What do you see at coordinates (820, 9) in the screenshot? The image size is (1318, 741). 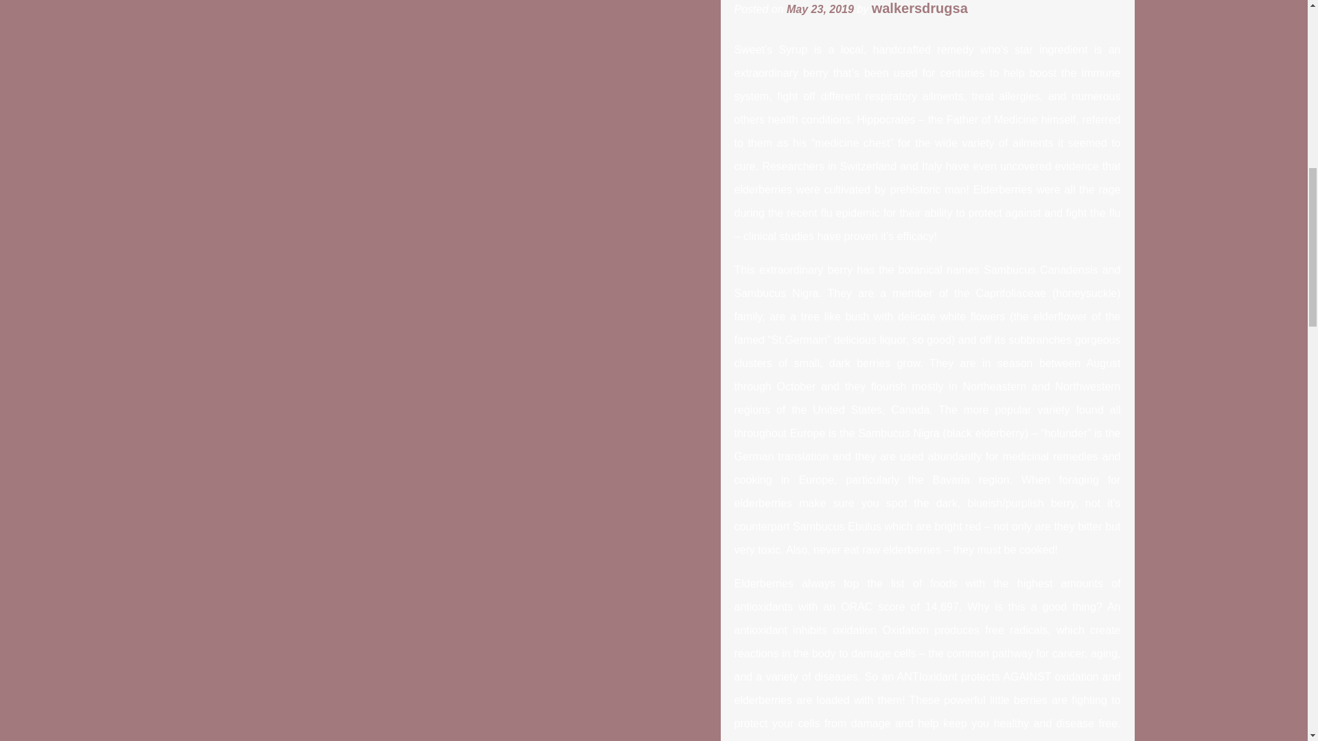 I see `May 23, 2019` at bounding box center [820, 9].